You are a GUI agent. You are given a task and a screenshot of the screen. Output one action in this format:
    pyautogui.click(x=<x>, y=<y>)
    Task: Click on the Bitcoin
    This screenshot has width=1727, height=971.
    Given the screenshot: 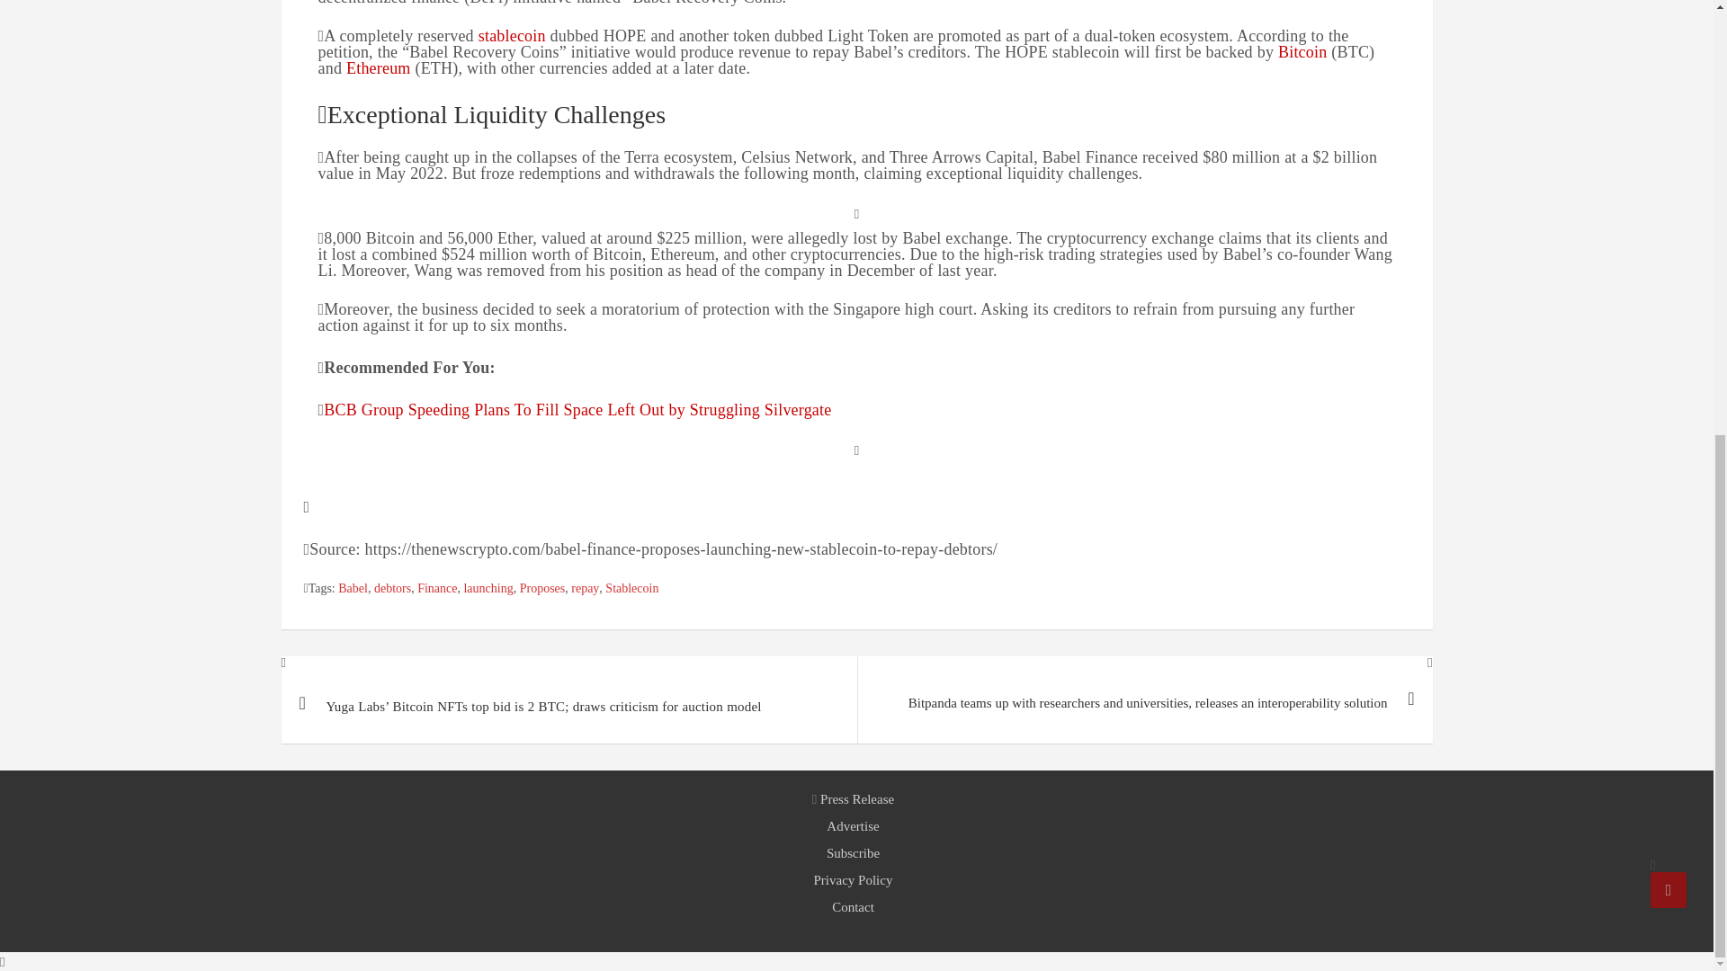 What is the action you would take?
    pyautogui.click(x=1302, y=52)
    